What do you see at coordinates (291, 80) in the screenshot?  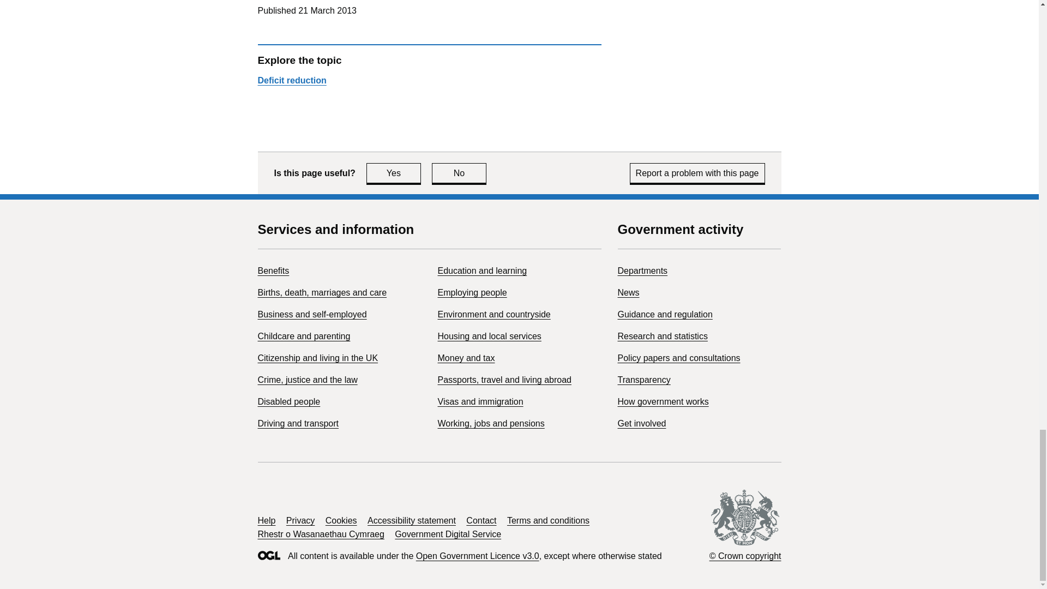 I see `Deficit reduction` at bounding box center [291, 80].